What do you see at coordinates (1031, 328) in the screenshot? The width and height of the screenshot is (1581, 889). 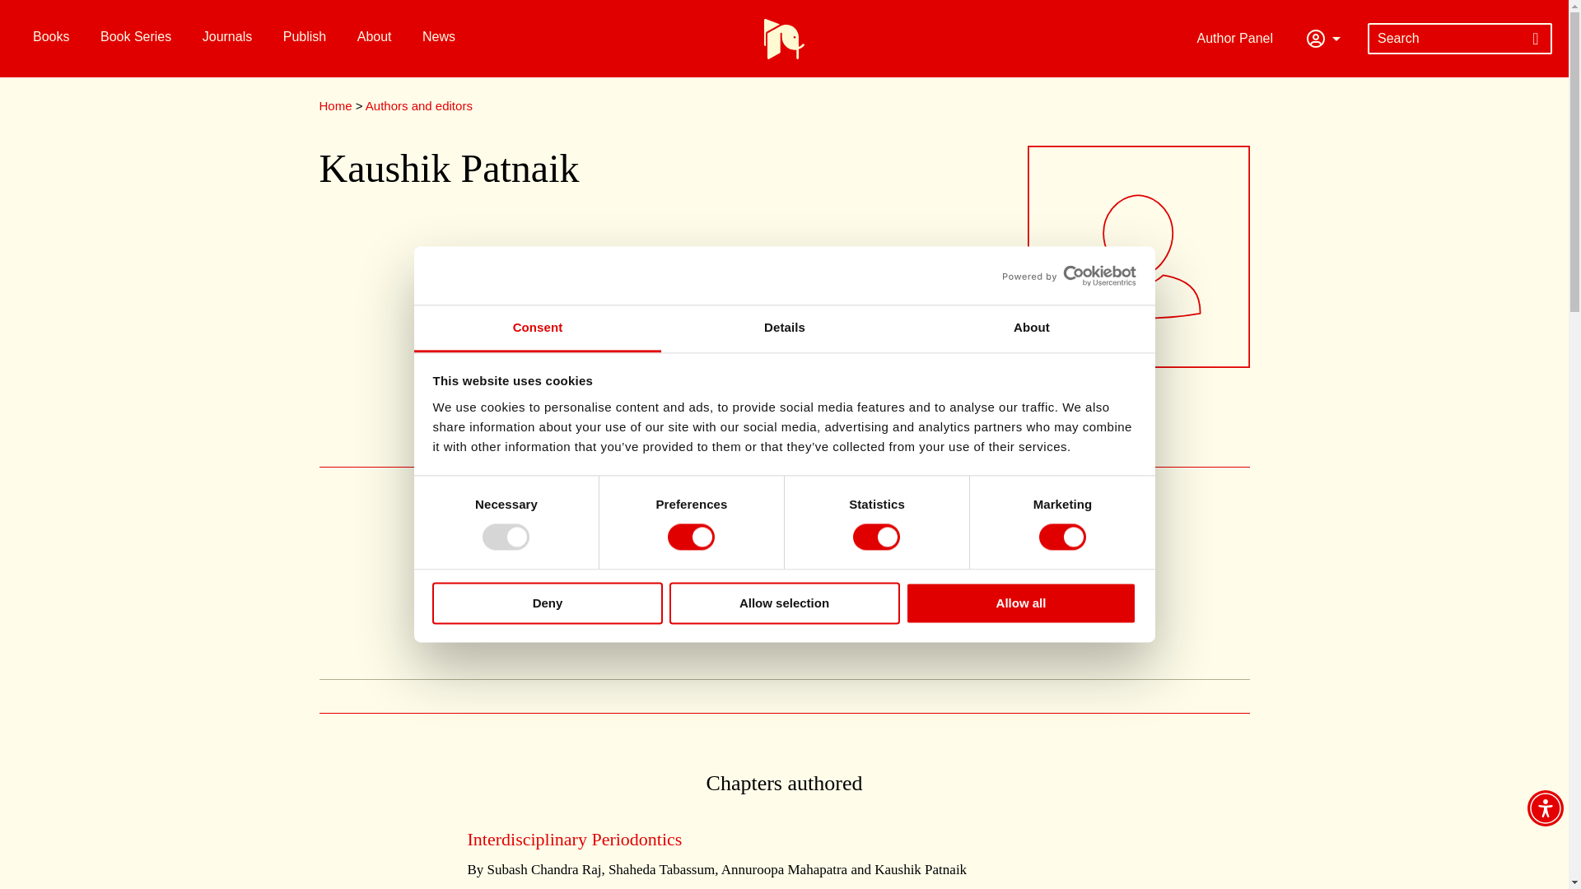 I see `About` at bounding box center [1031, 328].